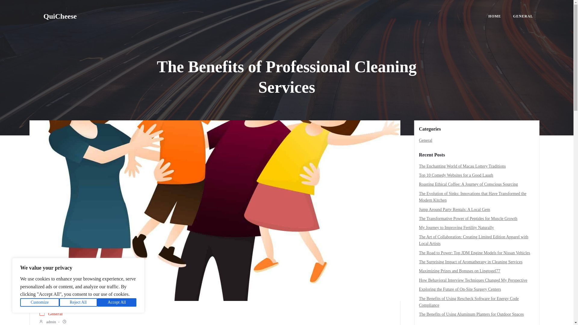 The width and height of the screenshot is (578, 325). What do you see at coordinates (47, 322) in the screenshot?
I see `admin` at bounding box center [47, 322].